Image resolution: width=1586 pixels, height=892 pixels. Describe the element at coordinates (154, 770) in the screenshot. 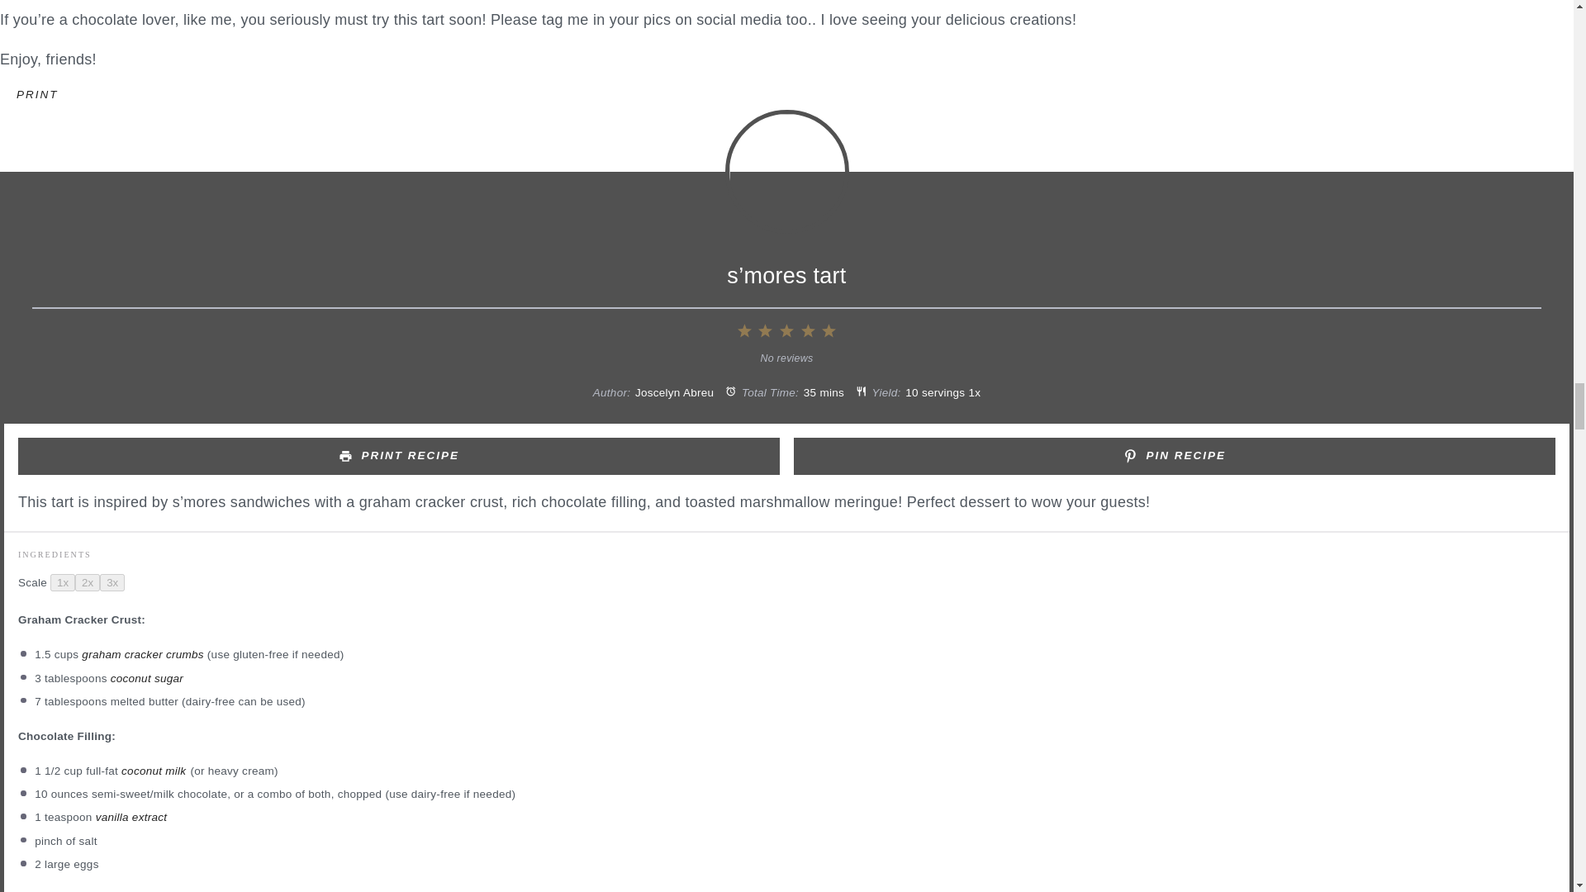

I see `coconut milk` at that location.